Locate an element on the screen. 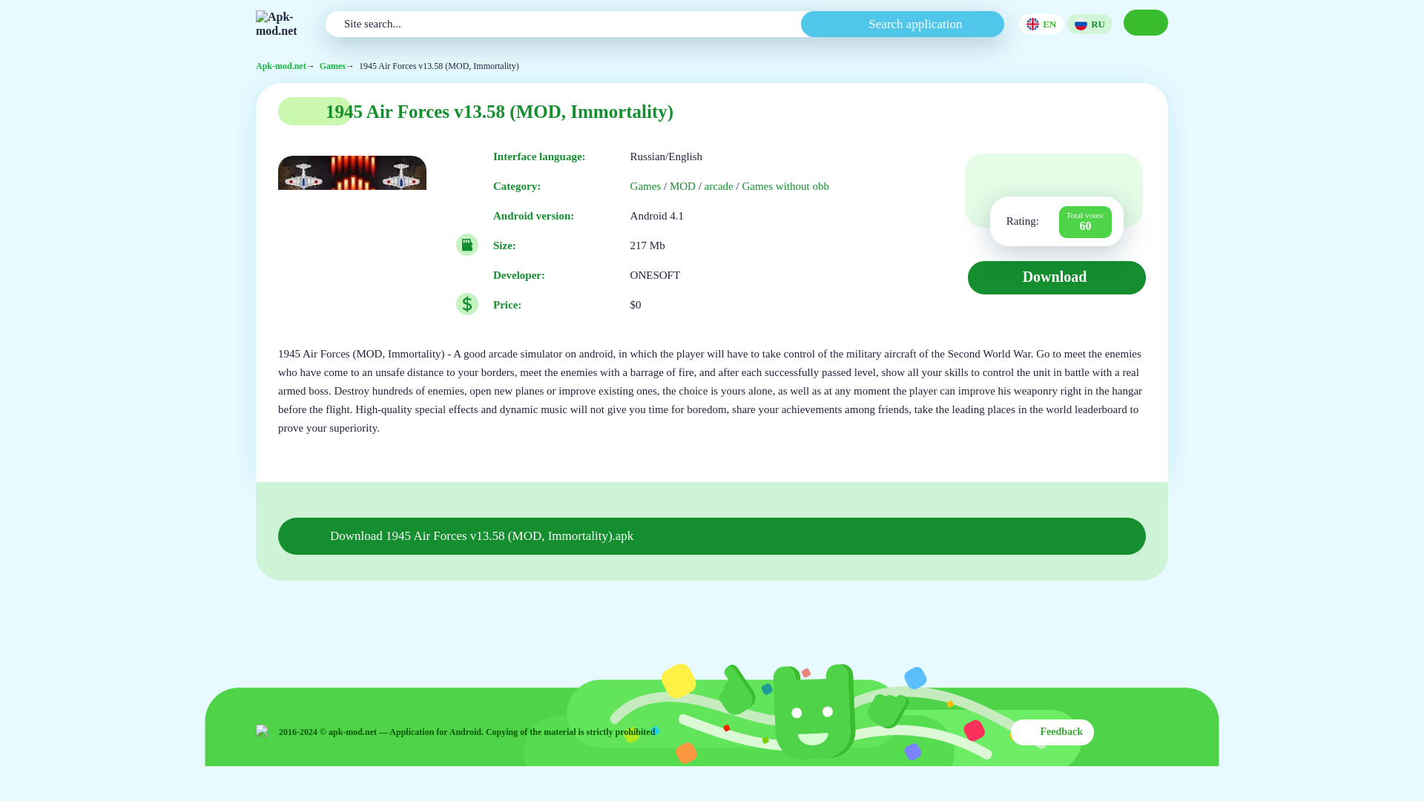 The image size is (1424, 801). Good is located at coordinates (1081, 178).